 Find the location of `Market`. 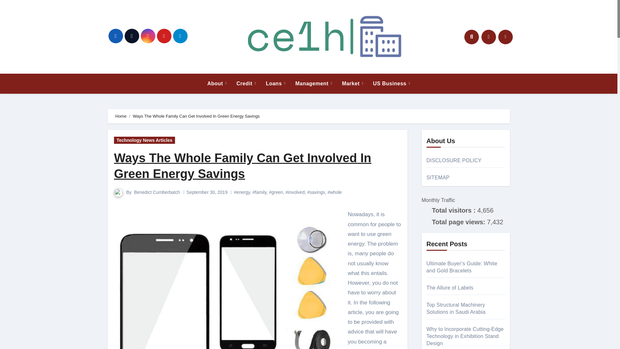

Market is located at coordinates (353, 83).